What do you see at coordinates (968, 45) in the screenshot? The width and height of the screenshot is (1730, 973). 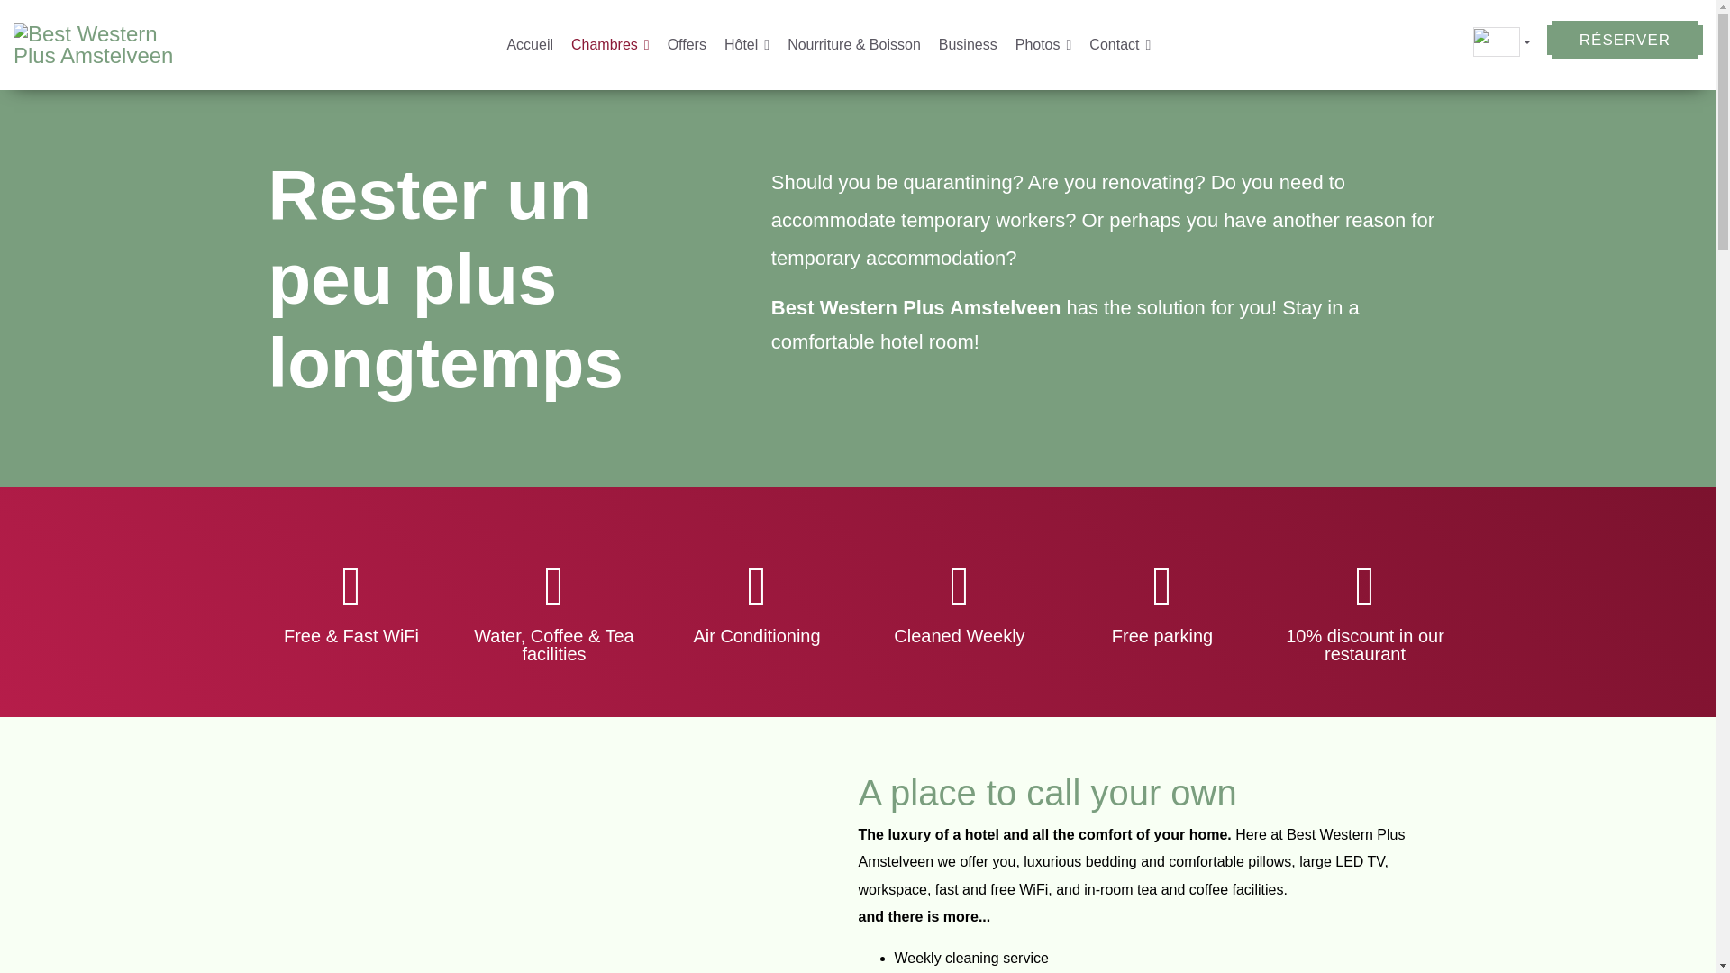 I see `Business` at bounding box center [968, 45].